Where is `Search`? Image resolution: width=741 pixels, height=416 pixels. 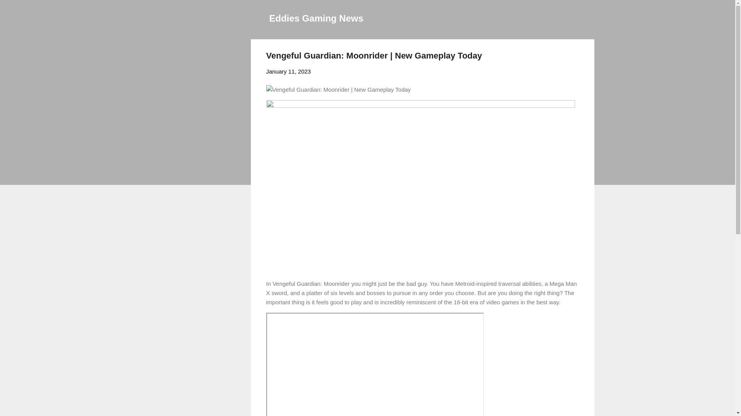
Search is located at coordinates (15, 9).